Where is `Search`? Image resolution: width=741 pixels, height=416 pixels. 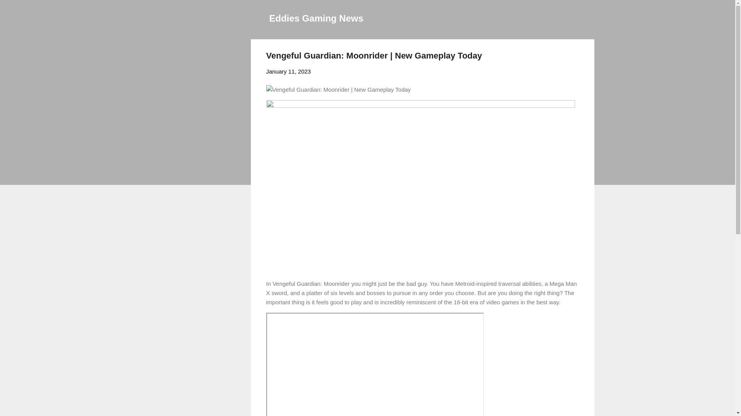
Search is located at coordinates (15, 9).